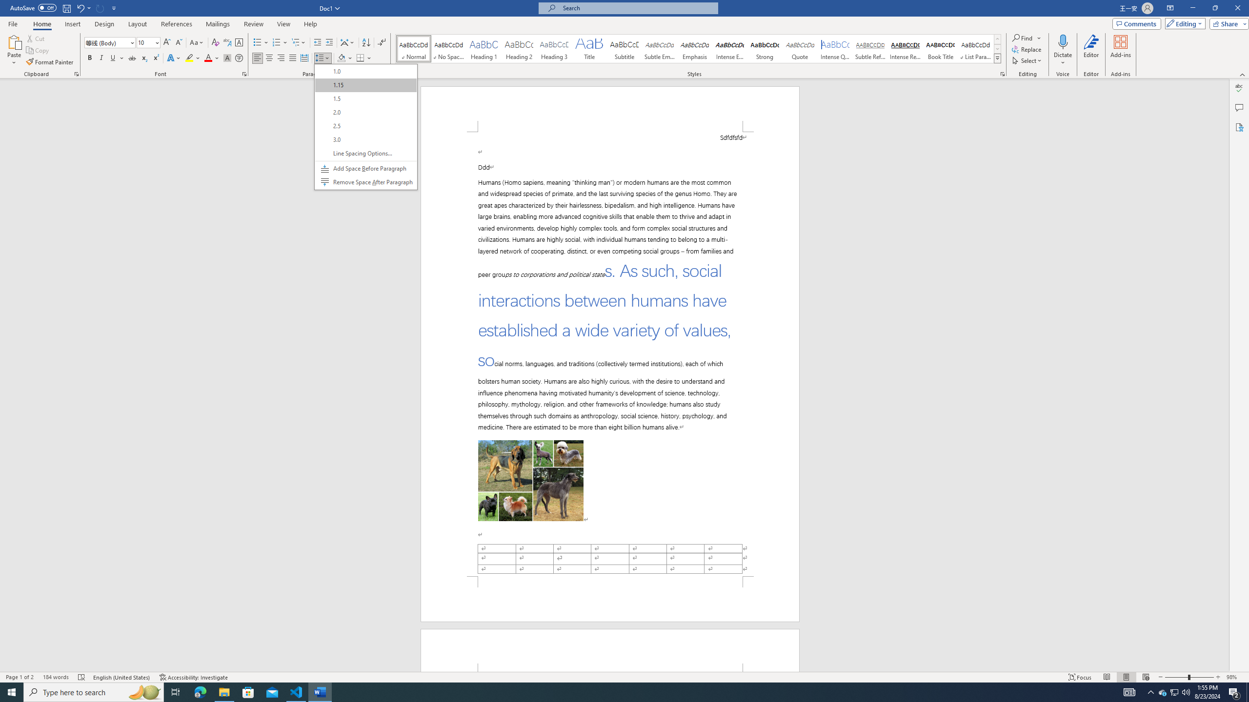 Image resolution: width=1249 pixels, height=702 pixels. What do you see at coordinates (318, 43) in the screenshot?
I see `Decrease Indent` at bounding box center [318, 43].